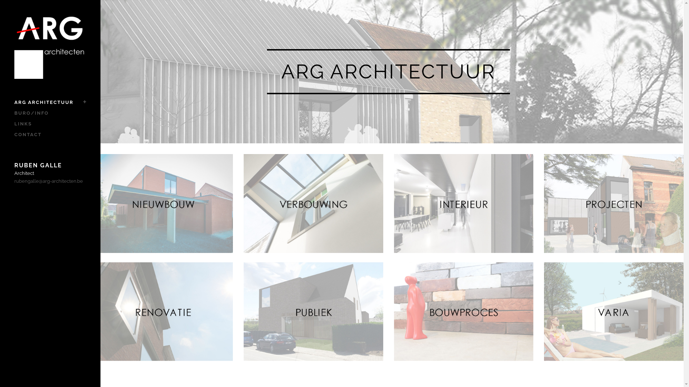 This screenshot has width=689, height=387. I want to click on LINKS, so click(50, 124).